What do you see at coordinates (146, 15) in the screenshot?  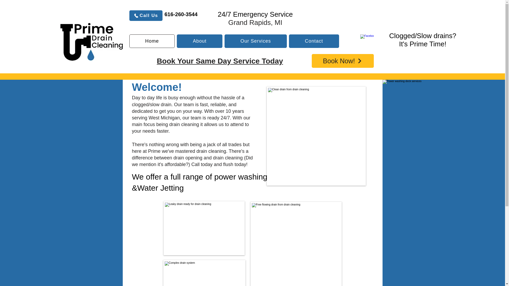 I see `Call Us` at bounding box center [146, 15].